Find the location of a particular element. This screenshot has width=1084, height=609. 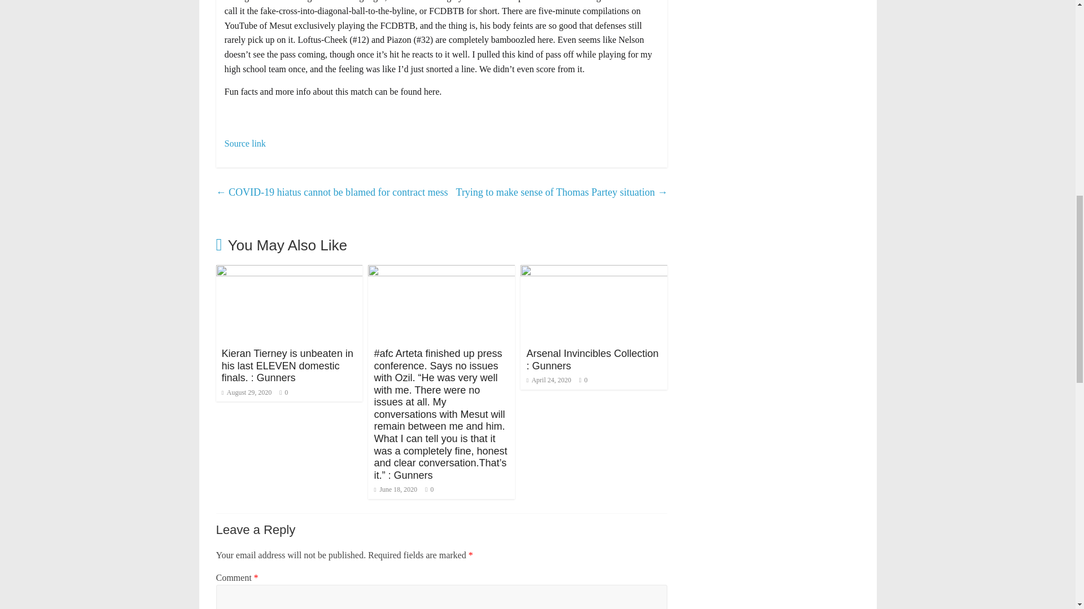

April 24, 2020 is located at coordinates (548, 380).